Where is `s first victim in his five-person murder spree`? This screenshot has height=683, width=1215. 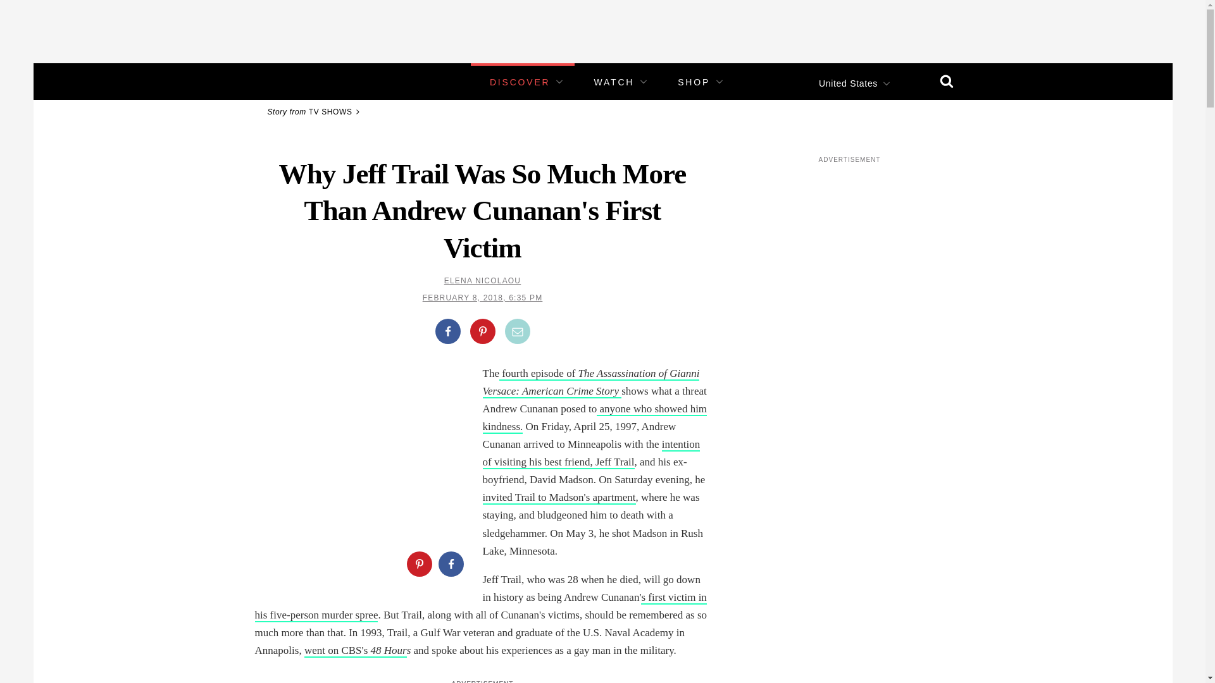 s first victim in his five-person murder spree is located at coordinates (480, 606).